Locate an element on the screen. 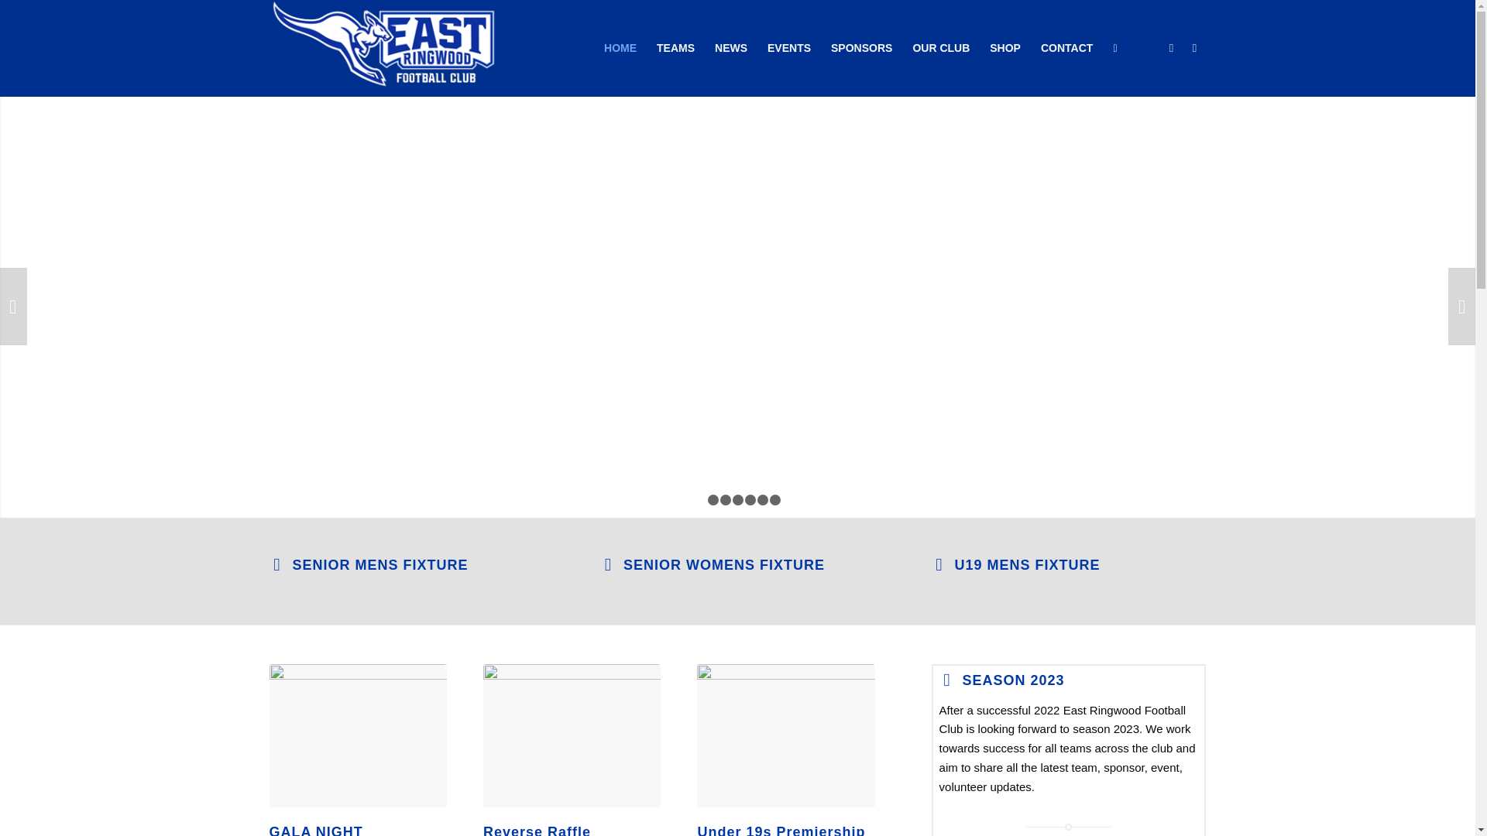 This screenshot has height=836, width=1487. Previous is located at coordinates (14, 307).